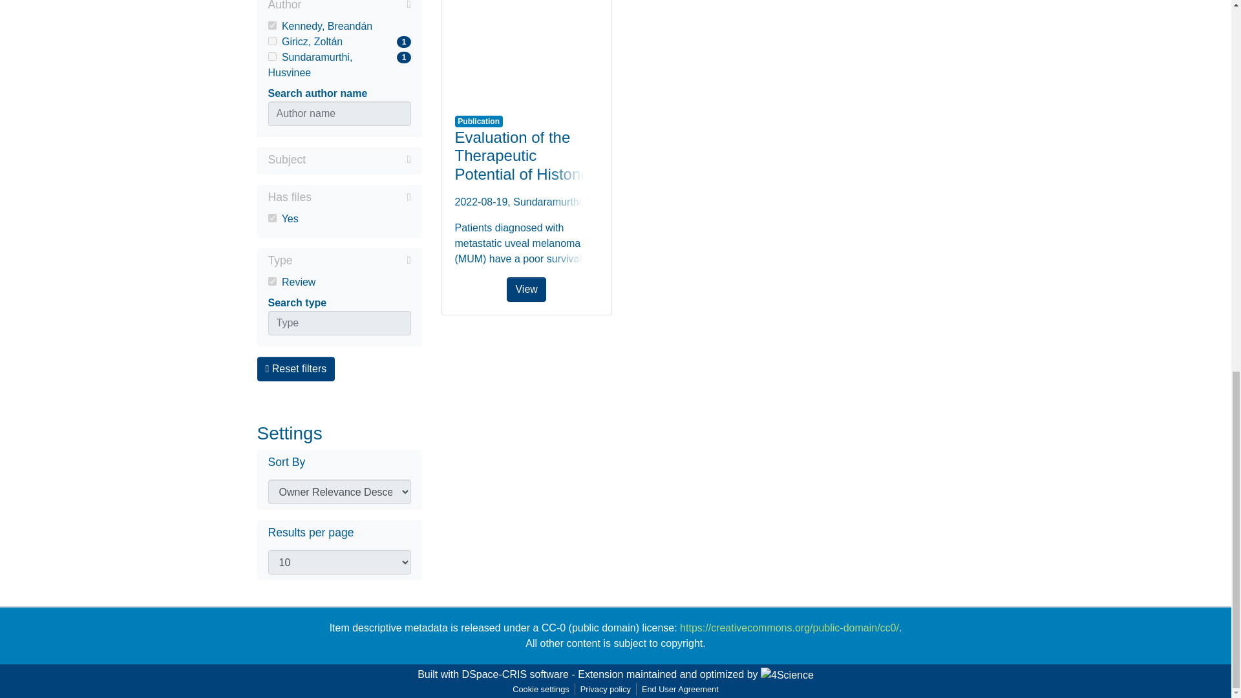 The image size is (1241, 698). What do you see at coordinates (526, 50) in the screenshot?
I see `View` at bounding box center [526, 50].